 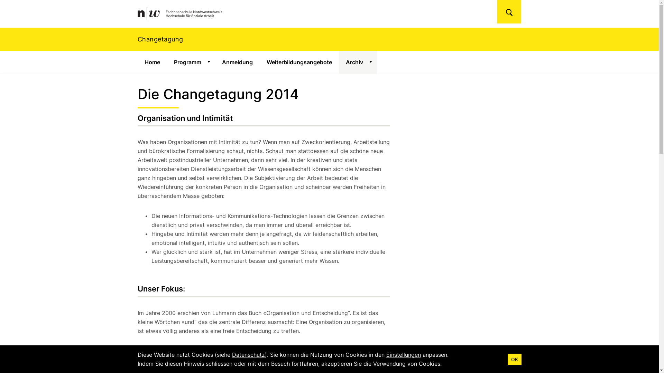 What do you see at coordinates (237, 62) in the screenshot?
I see `Anmeldung` at bounding box center [237, 62].